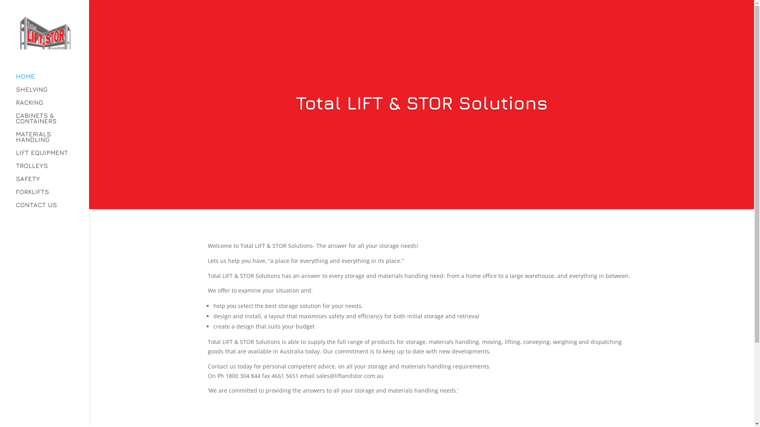 The width and height of the screenshot is (760, 427). Describe the element at coordinates (52, 157) in the screenshot. I see `LIFT EQUIPMENT` at that location.